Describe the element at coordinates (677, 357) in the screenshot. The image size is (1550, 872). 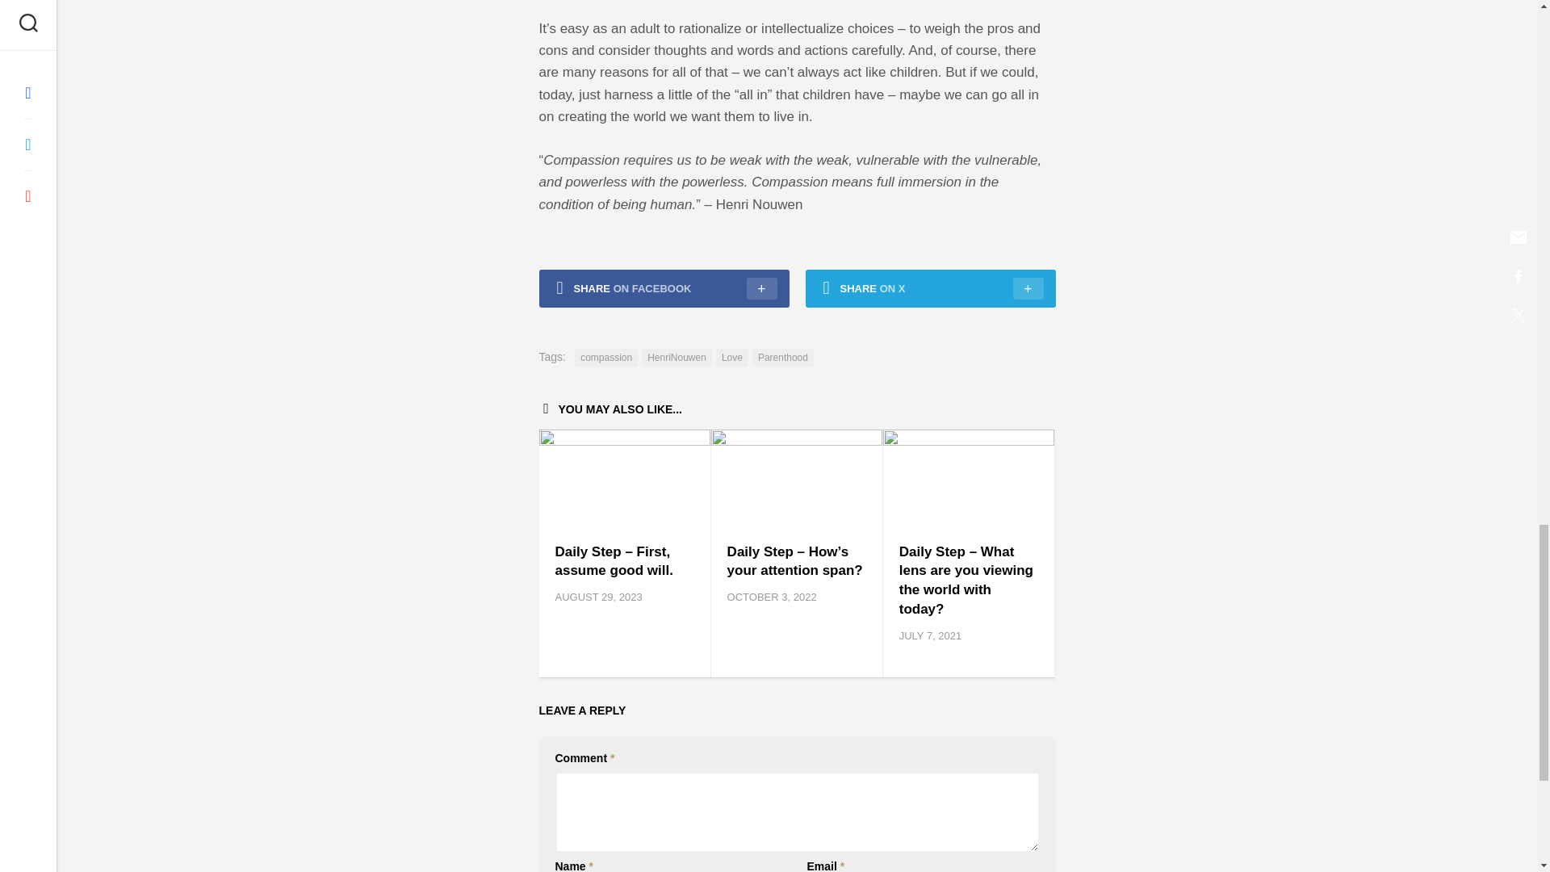
I see `HenriNouwen` at that location.